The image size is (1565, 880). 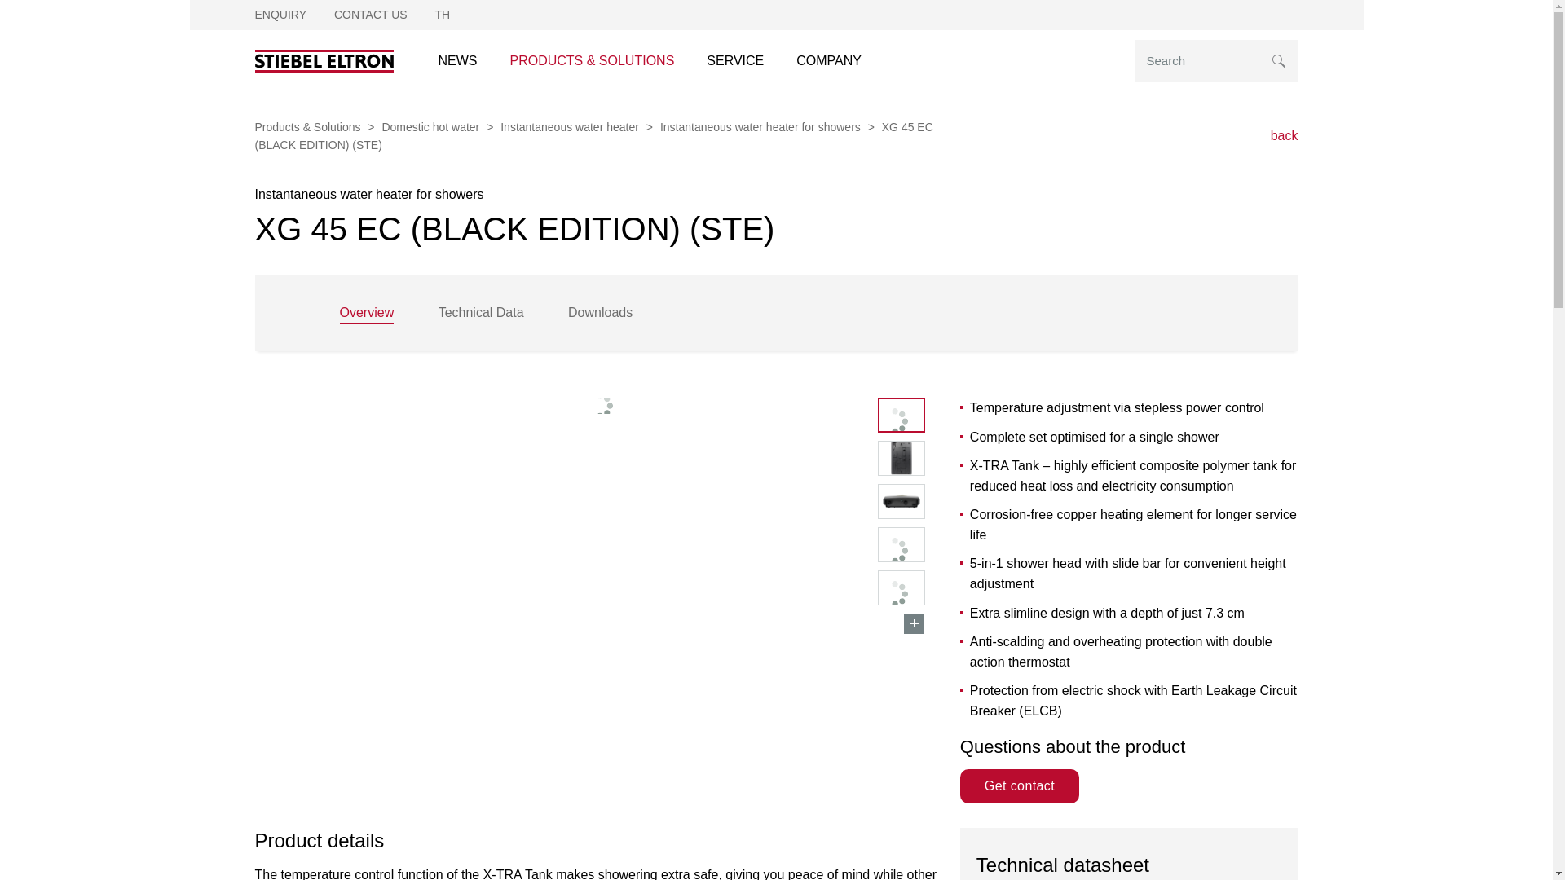 What do you see at coordinates (458, 60) in the screenshot?
I see `NEWS` at bounding box center [458, 60].